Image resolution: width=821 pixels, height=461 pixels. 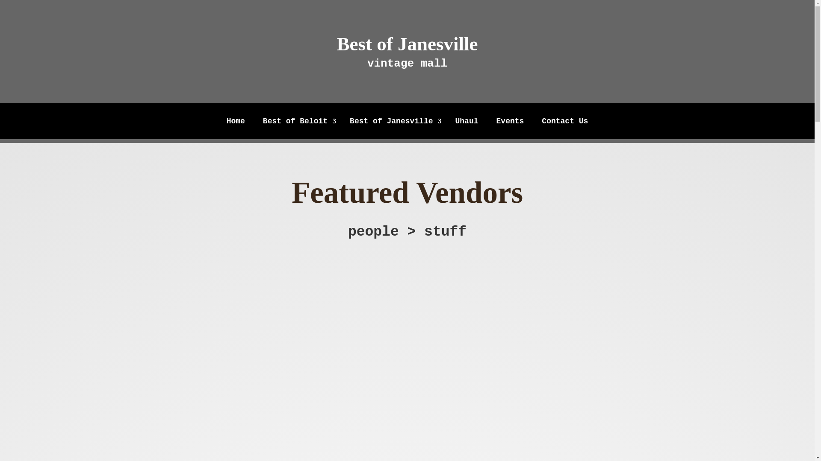 What do you see at coordinates (467, 123) in the screenshot?
I see `Uhaul` at bounding box center [467, 123].